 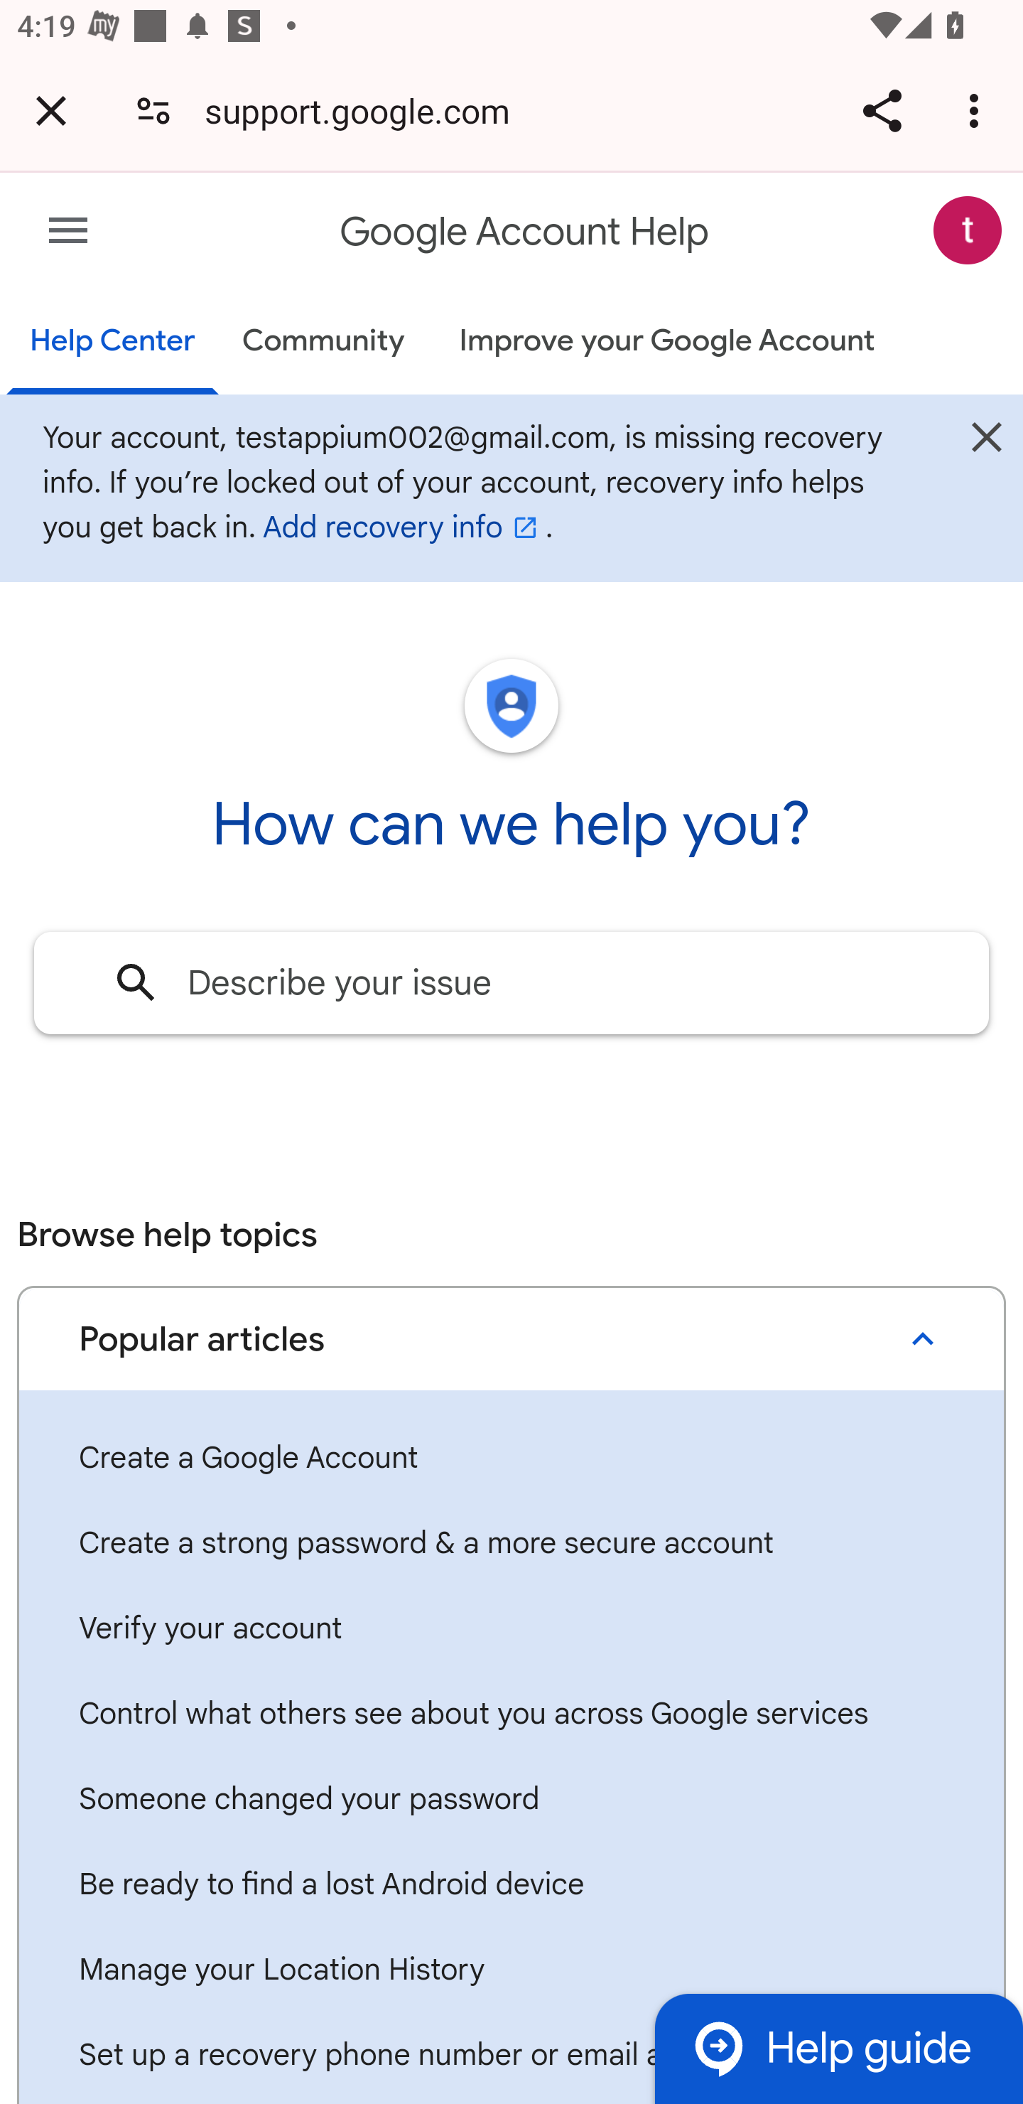 I want to click on Set up a recovery phone number or email address, so click(x=511, y=2056).